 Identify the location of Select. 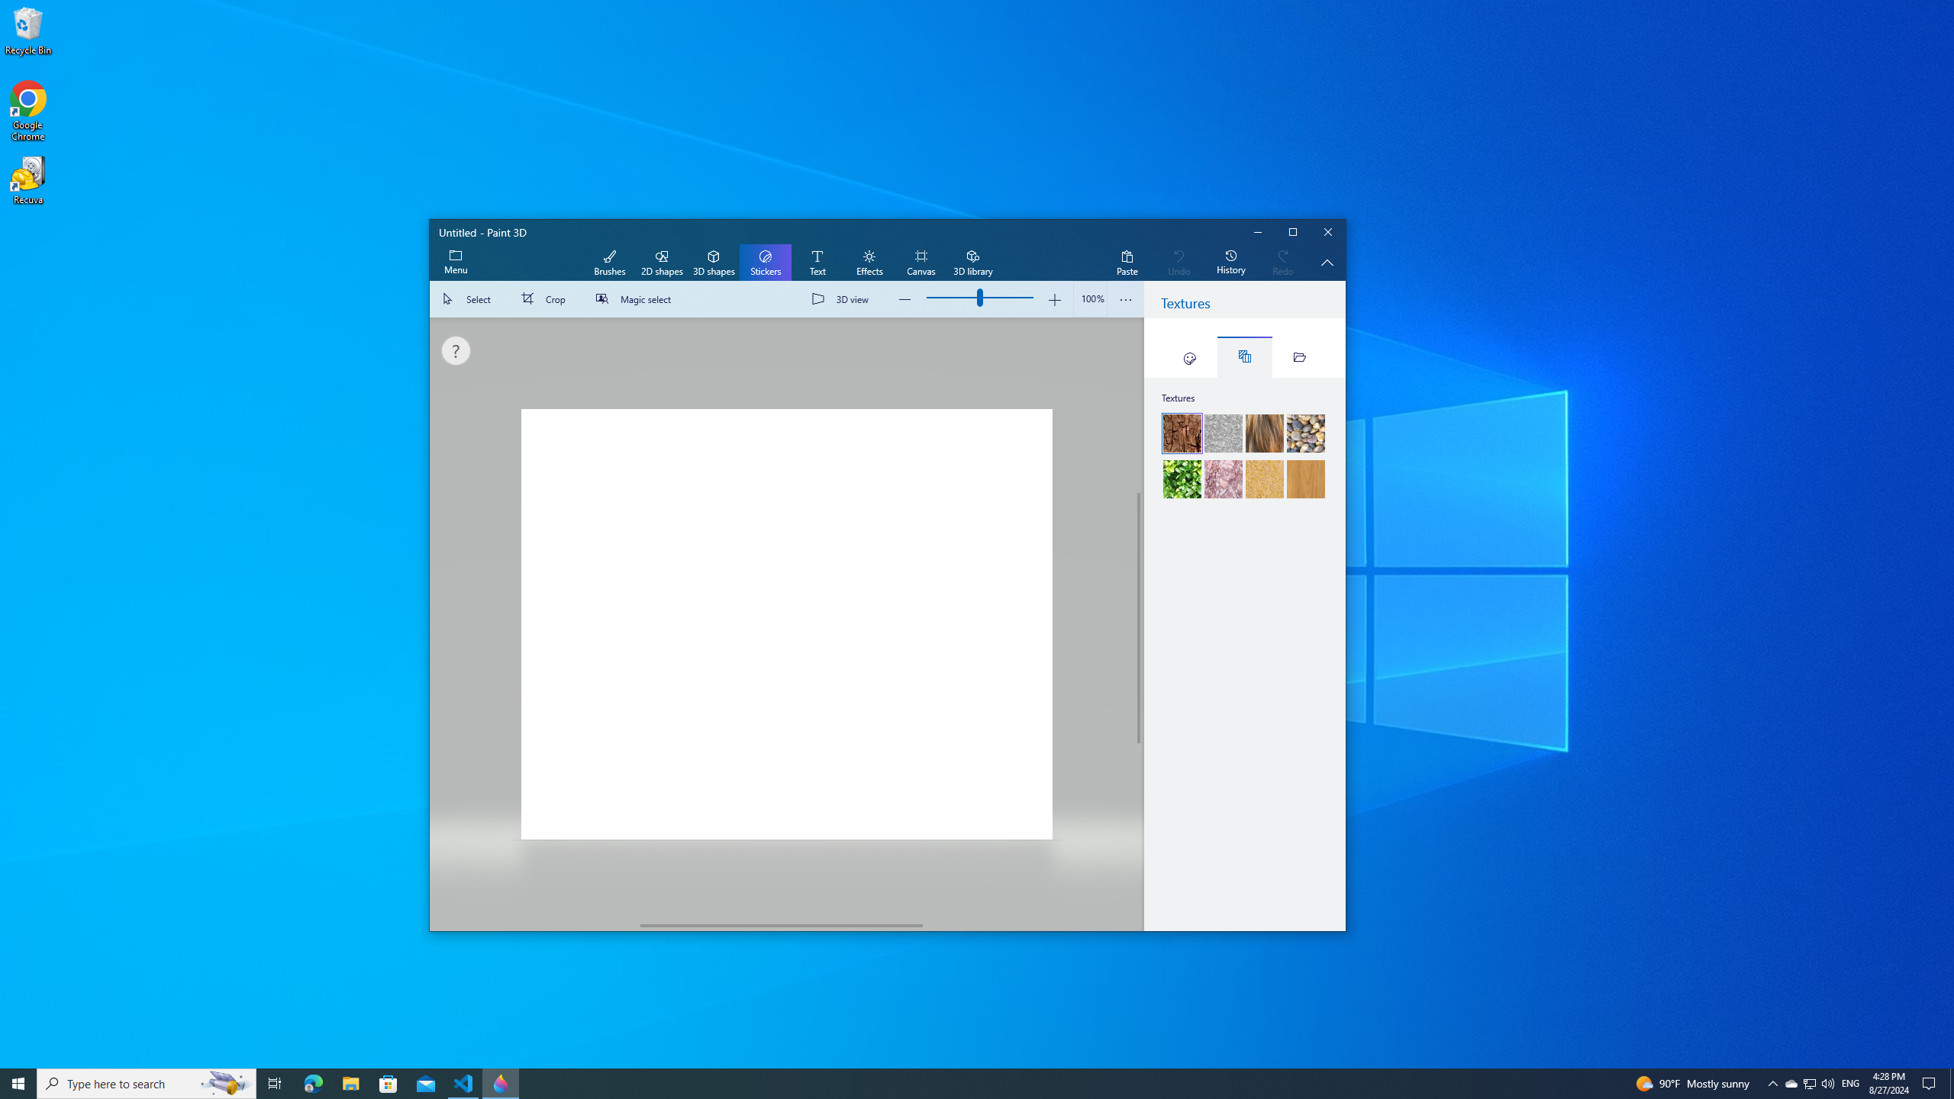
(470, 299).